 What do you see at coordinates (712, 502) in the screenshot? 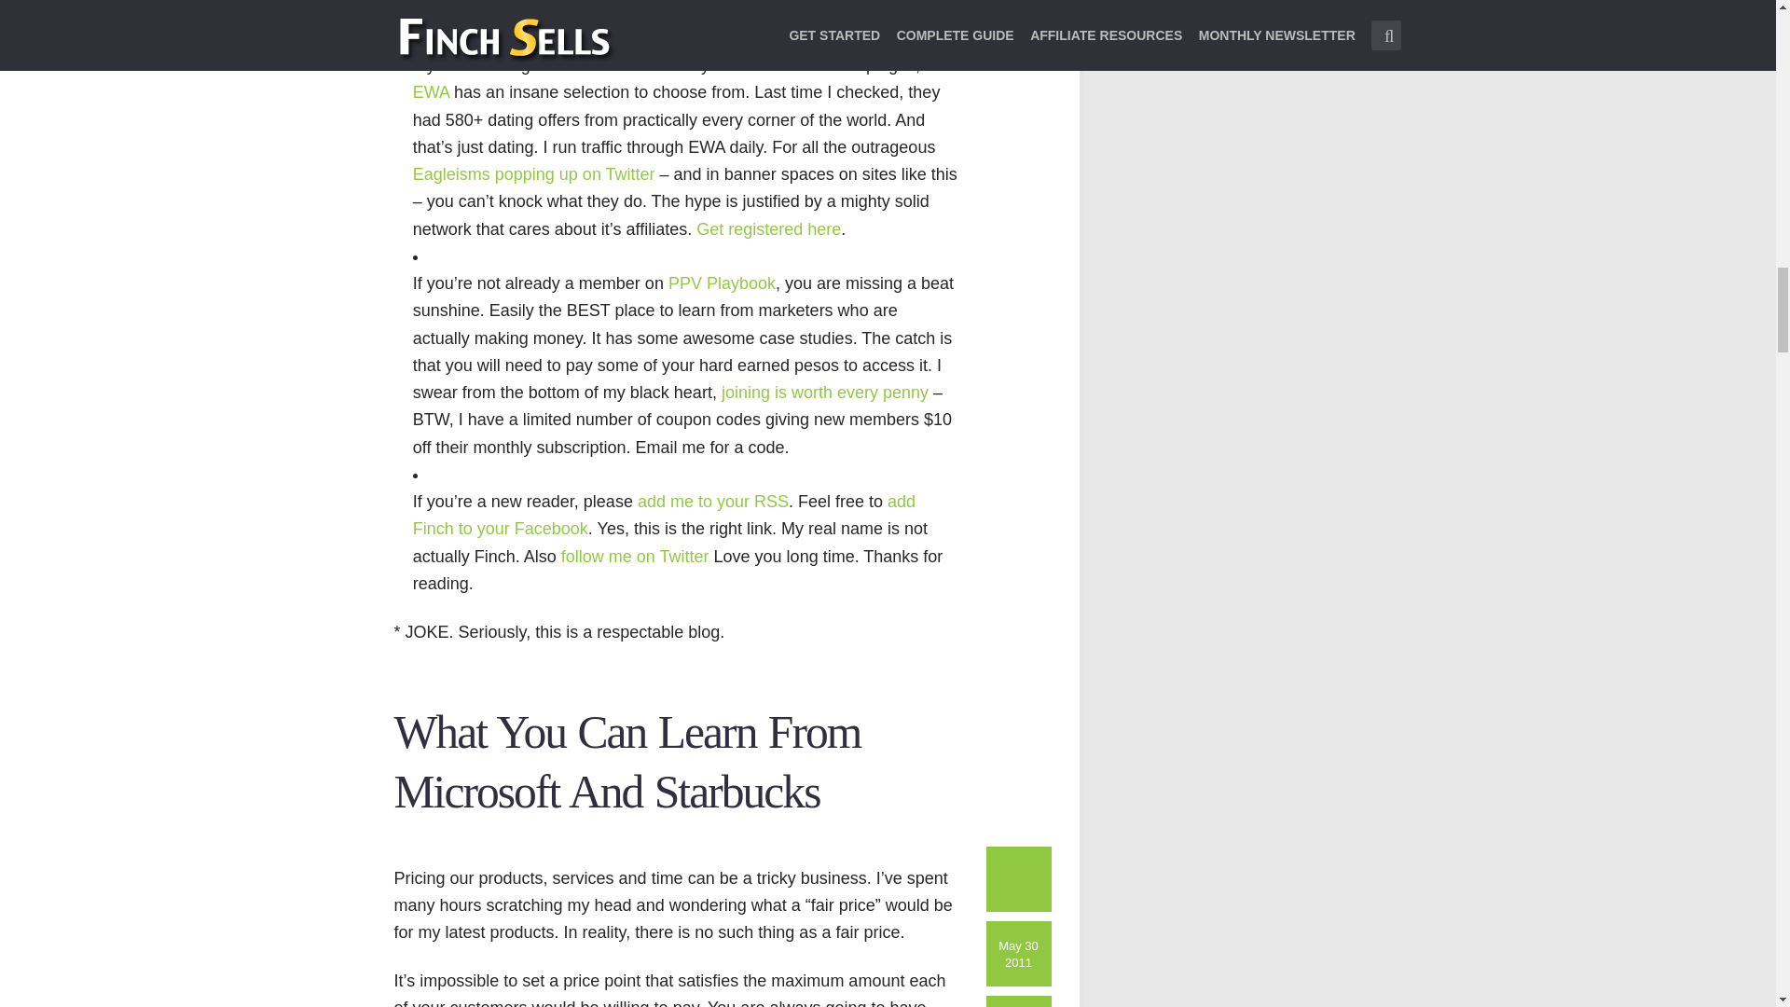
I see `add me to your RSS` at bounding box center [712, 502].